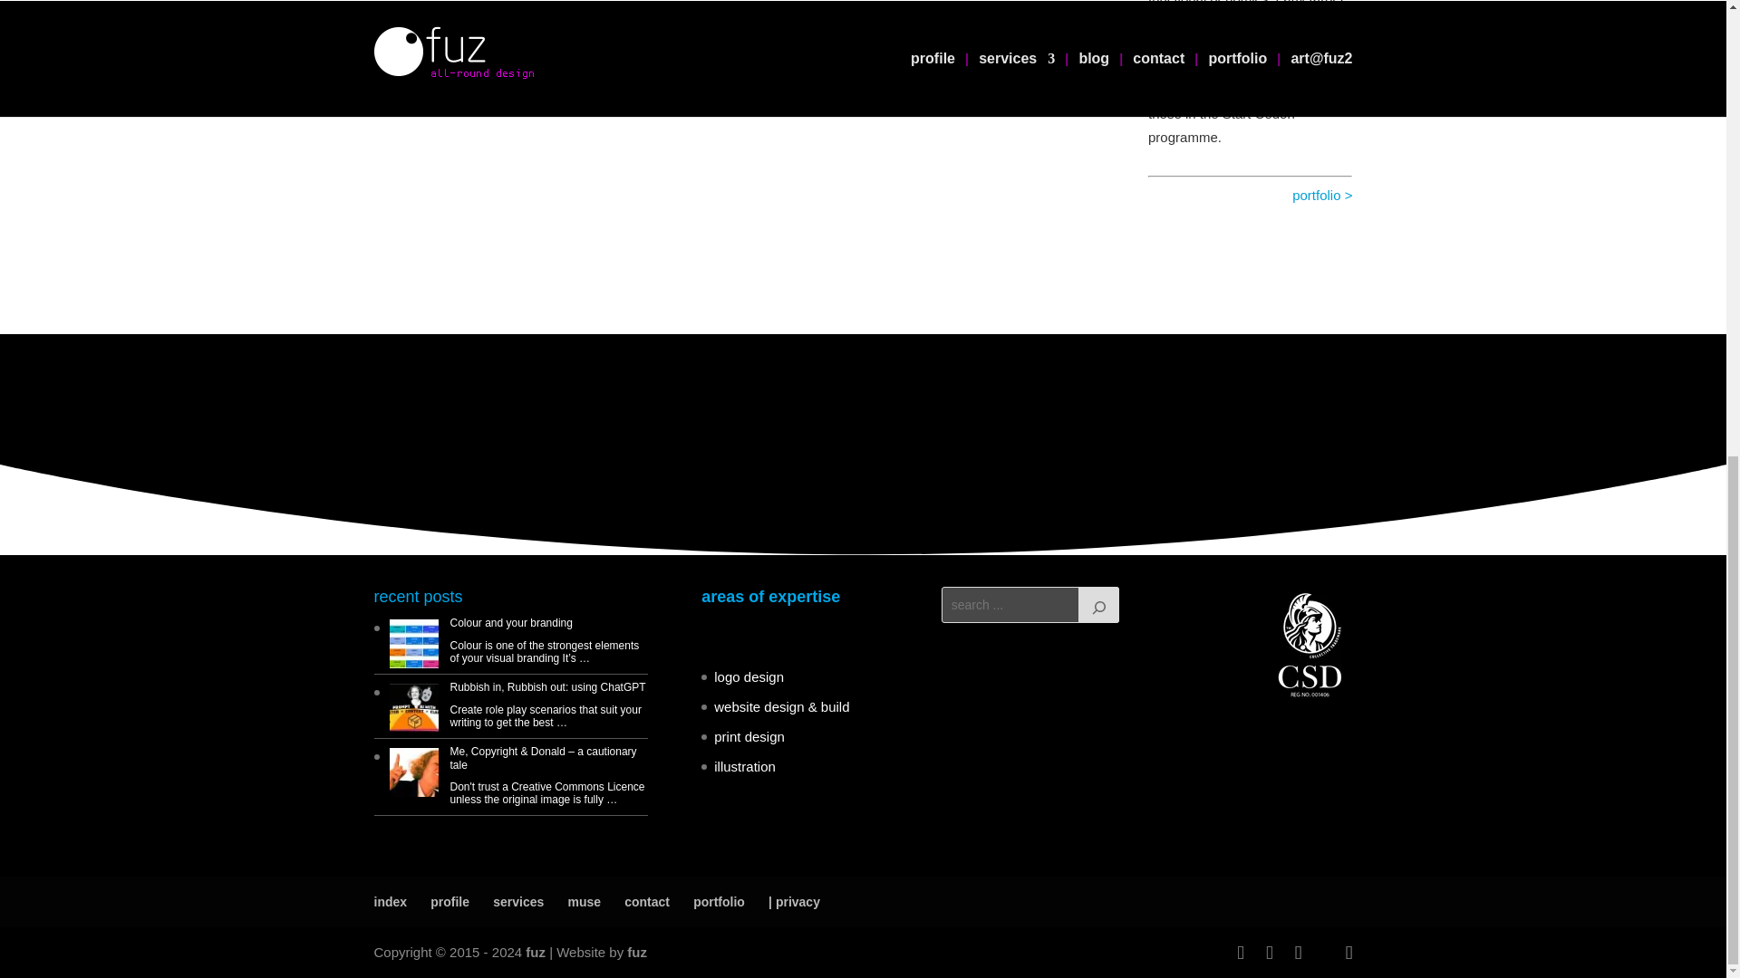 The image size is (1740, 978). I want to click on logo design, so click(749, 676).